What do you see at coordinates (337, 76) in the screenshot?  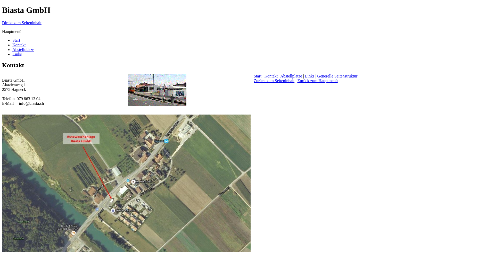 I see `Generelle Seitenstruktur` at bounding box center [337, 76].